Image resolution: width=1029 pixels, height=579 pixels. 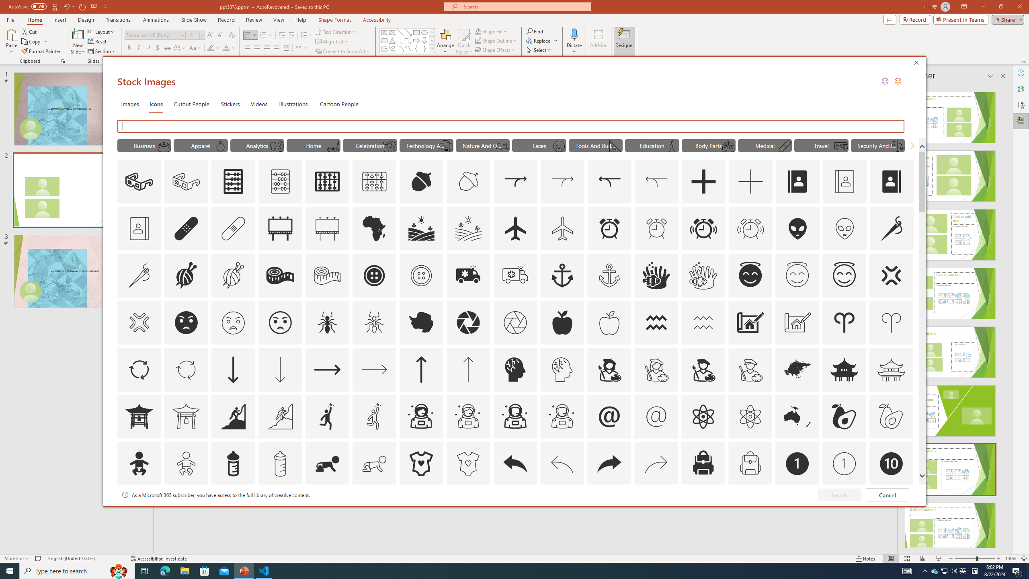 I want to click on Arrange, so click(x=445, y=41).